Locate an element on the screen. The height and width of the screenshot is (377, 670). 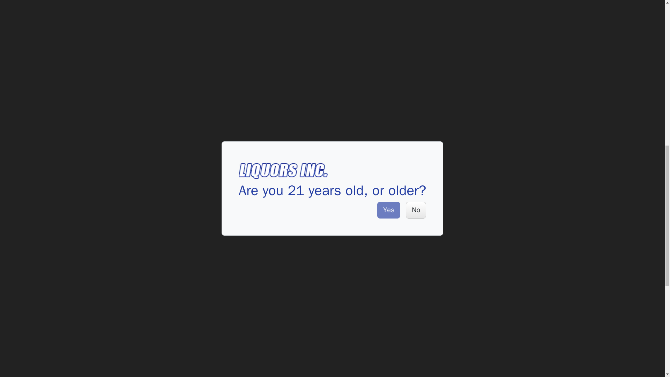
Jeb Dunnuck 96 point rating. is located at coordinates (348, 20).